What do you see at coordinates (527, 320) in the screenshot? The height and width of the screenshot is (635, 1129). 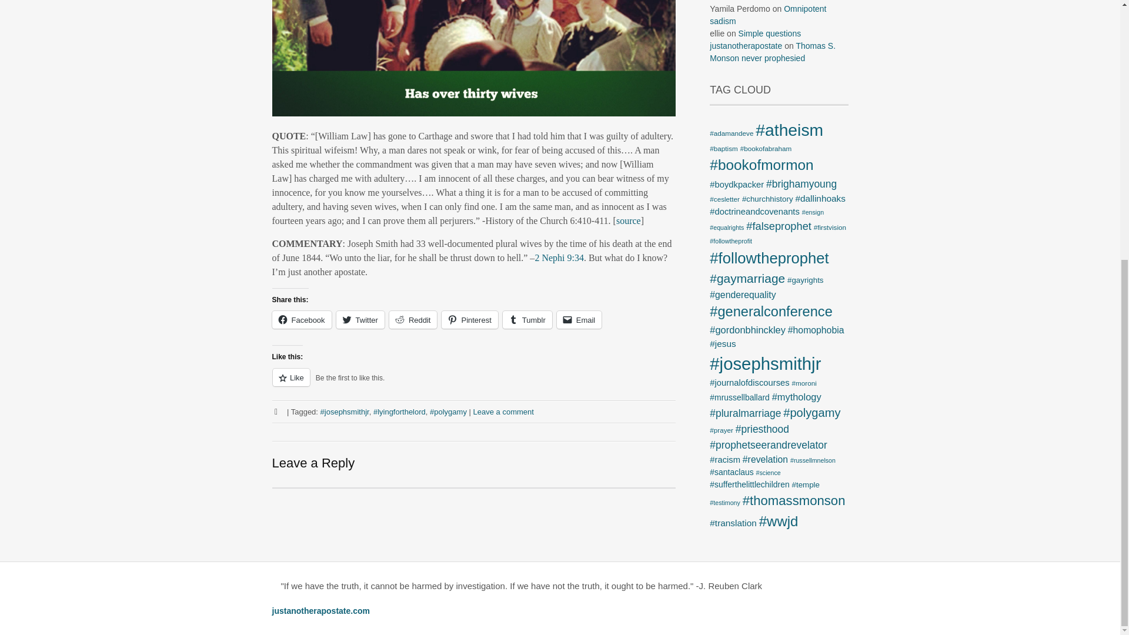 I see `Tumblr` at bounding box center [527, 320].